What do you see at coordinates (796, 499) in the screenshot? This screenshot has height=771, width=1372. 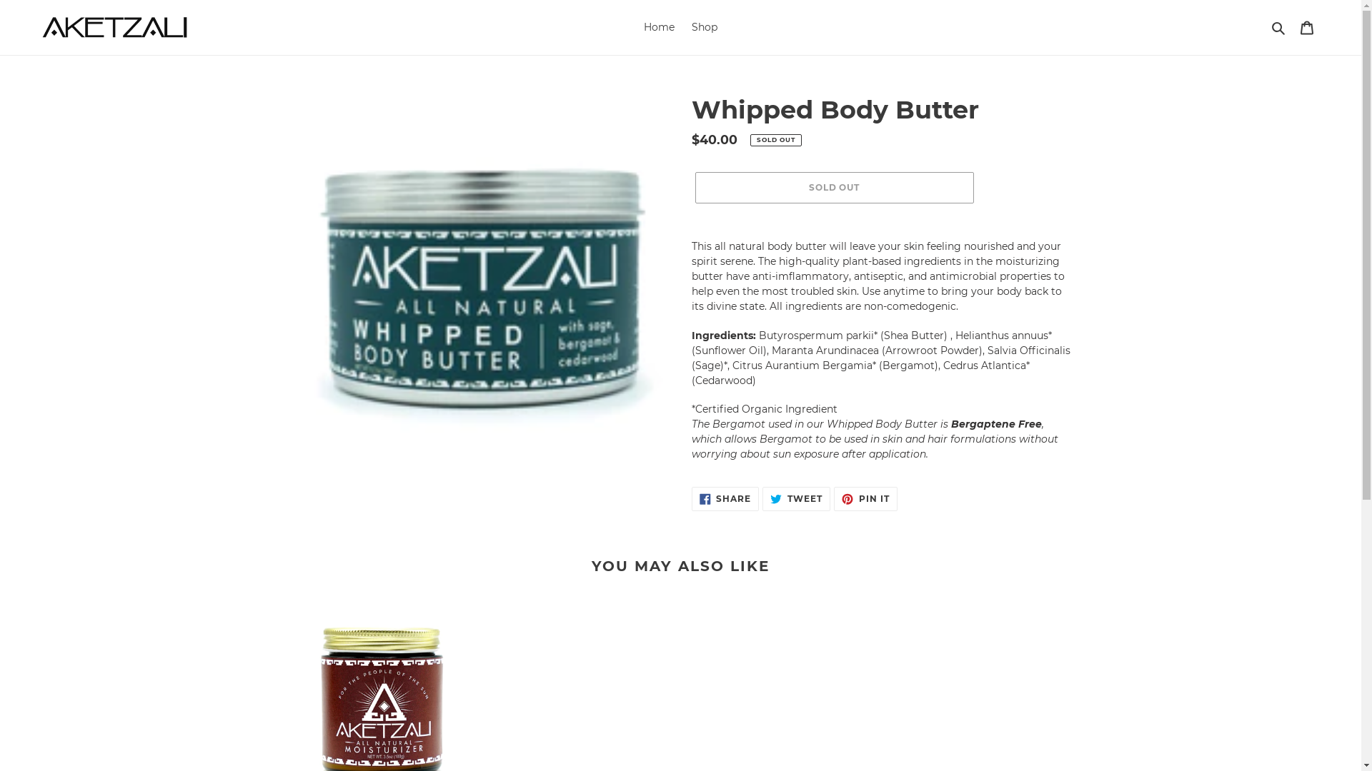 I see `TWEET
TWEET ON TWITTER` at bounding box center [796, 499].